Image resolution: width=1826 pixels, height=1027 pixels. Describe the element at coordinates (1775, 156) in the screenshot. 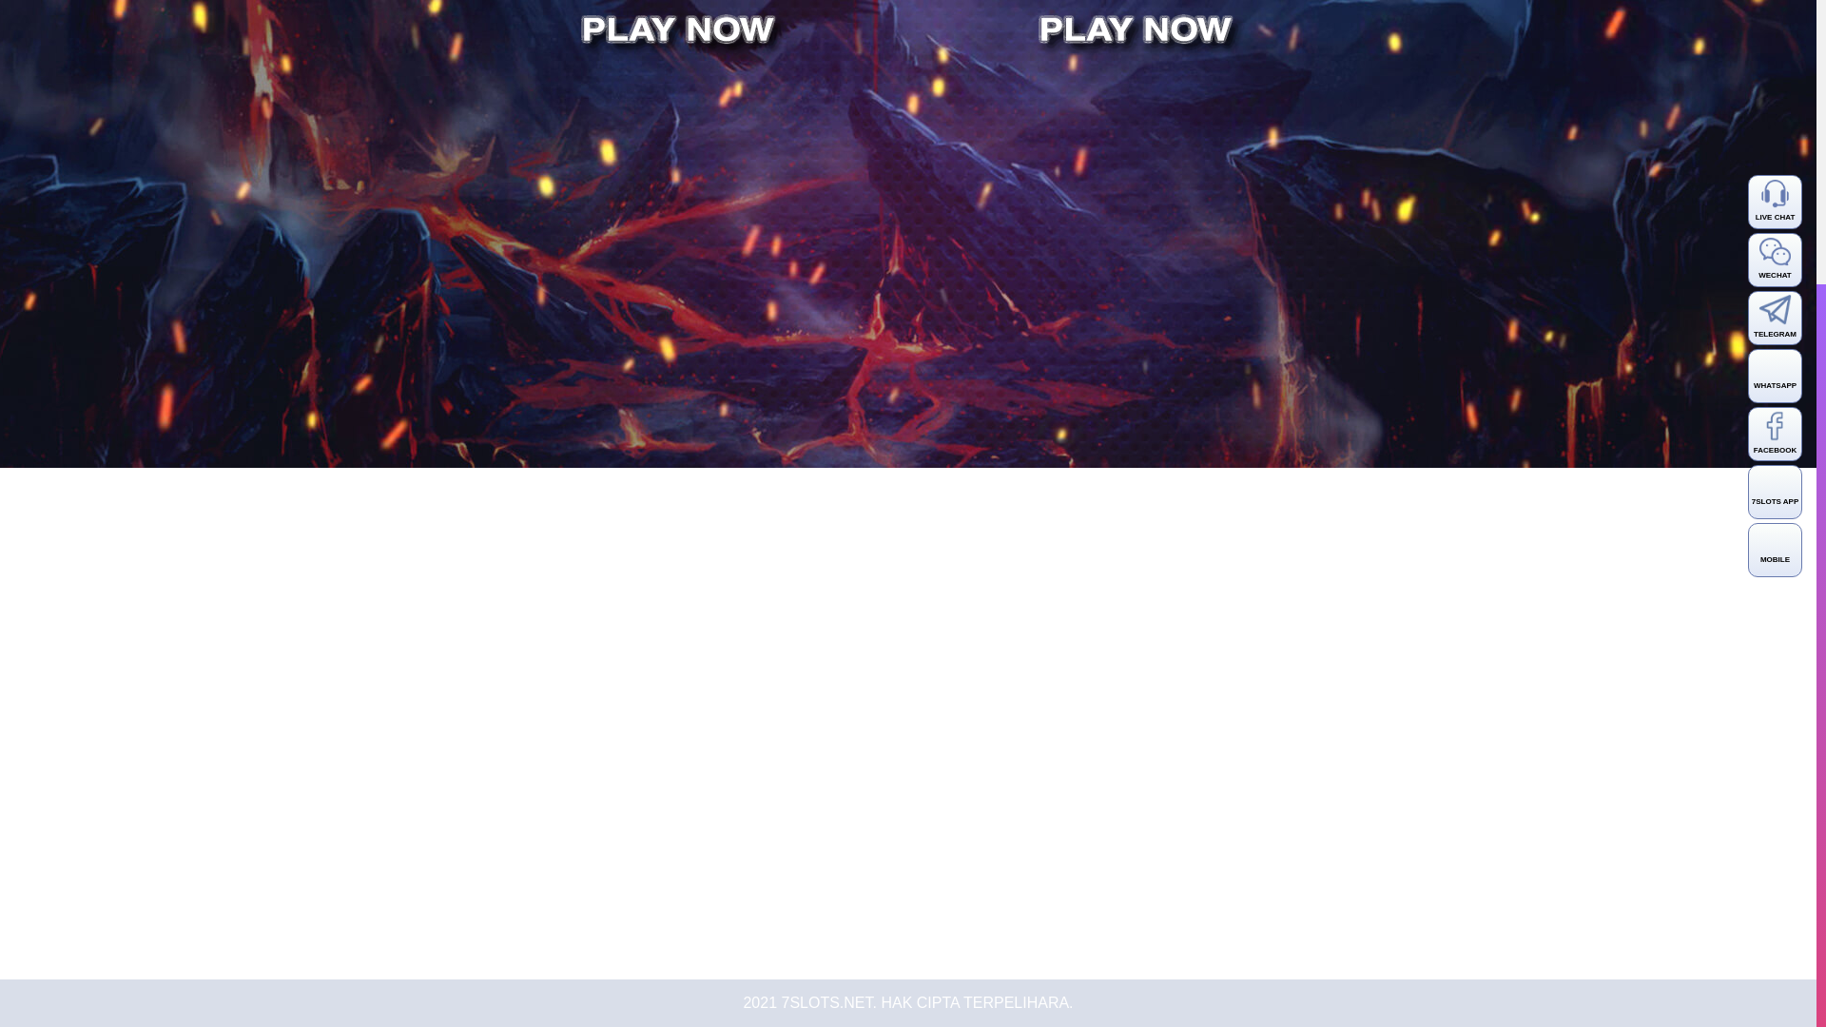

I see `MOBILE` at that location.